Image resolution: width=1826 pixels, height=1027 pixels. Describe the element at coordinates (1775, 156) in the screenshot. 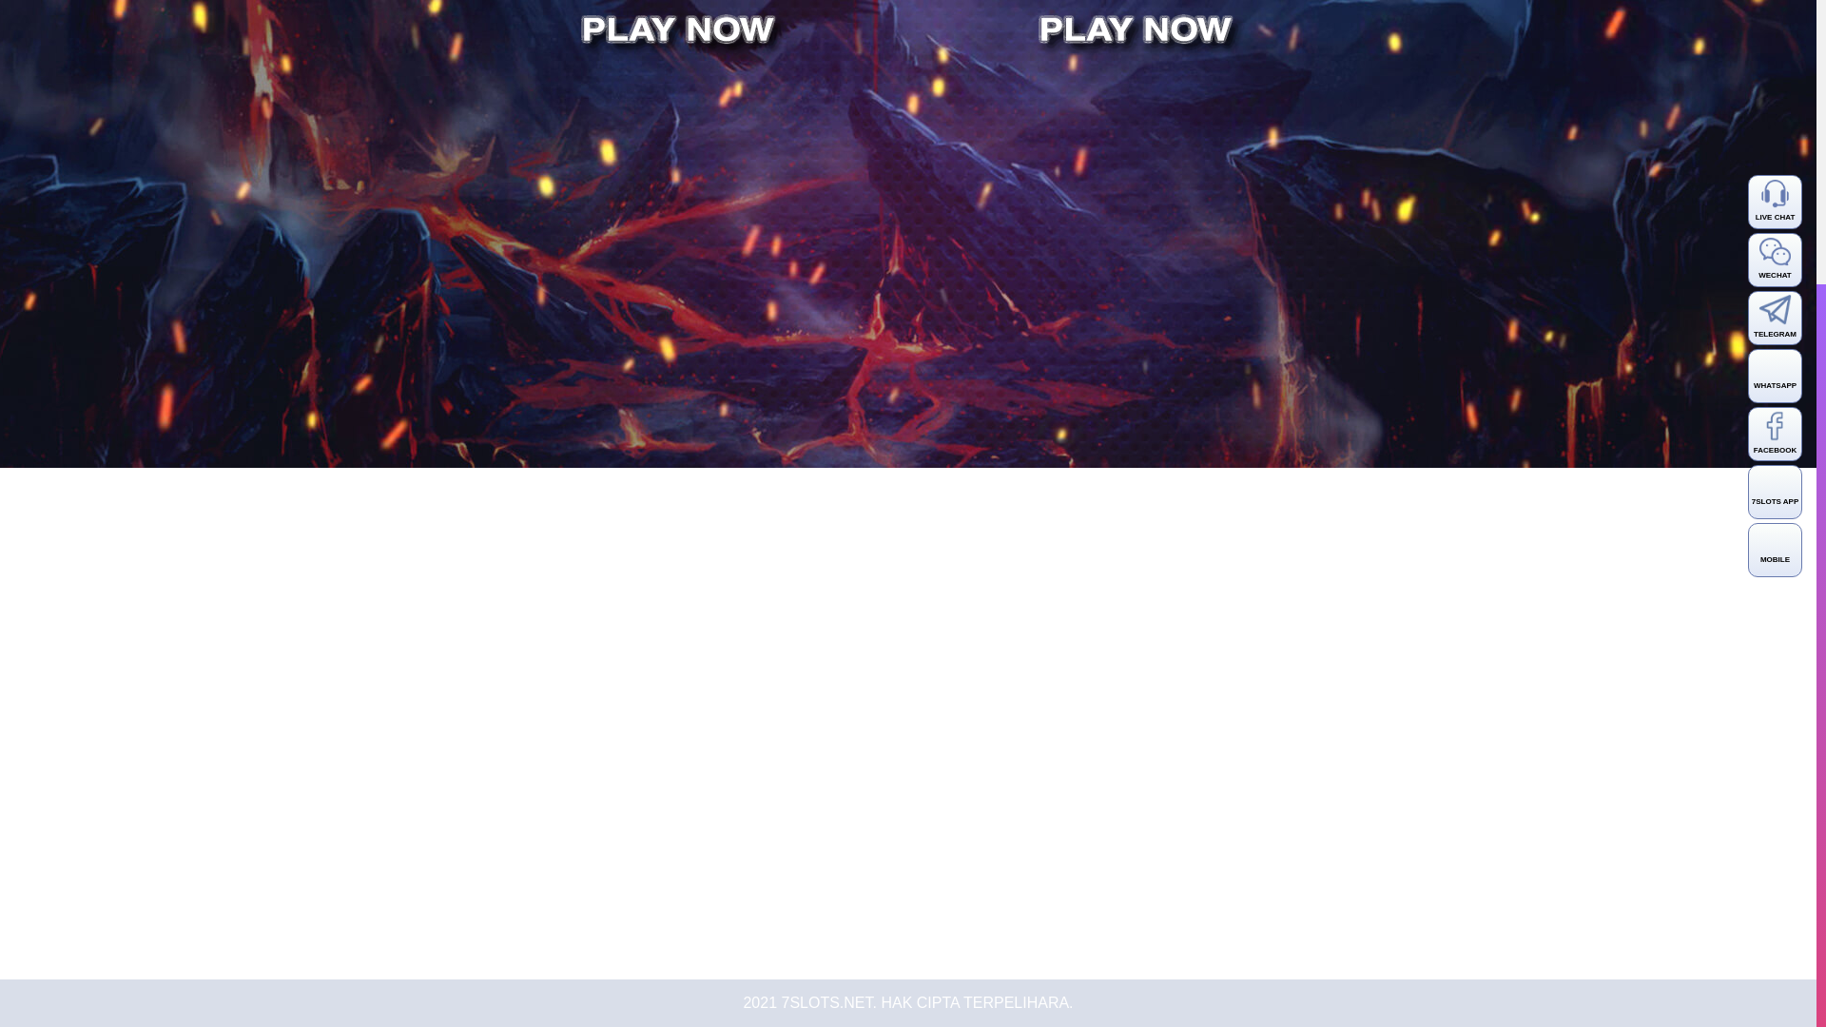

I see `MOBILE` at that location.